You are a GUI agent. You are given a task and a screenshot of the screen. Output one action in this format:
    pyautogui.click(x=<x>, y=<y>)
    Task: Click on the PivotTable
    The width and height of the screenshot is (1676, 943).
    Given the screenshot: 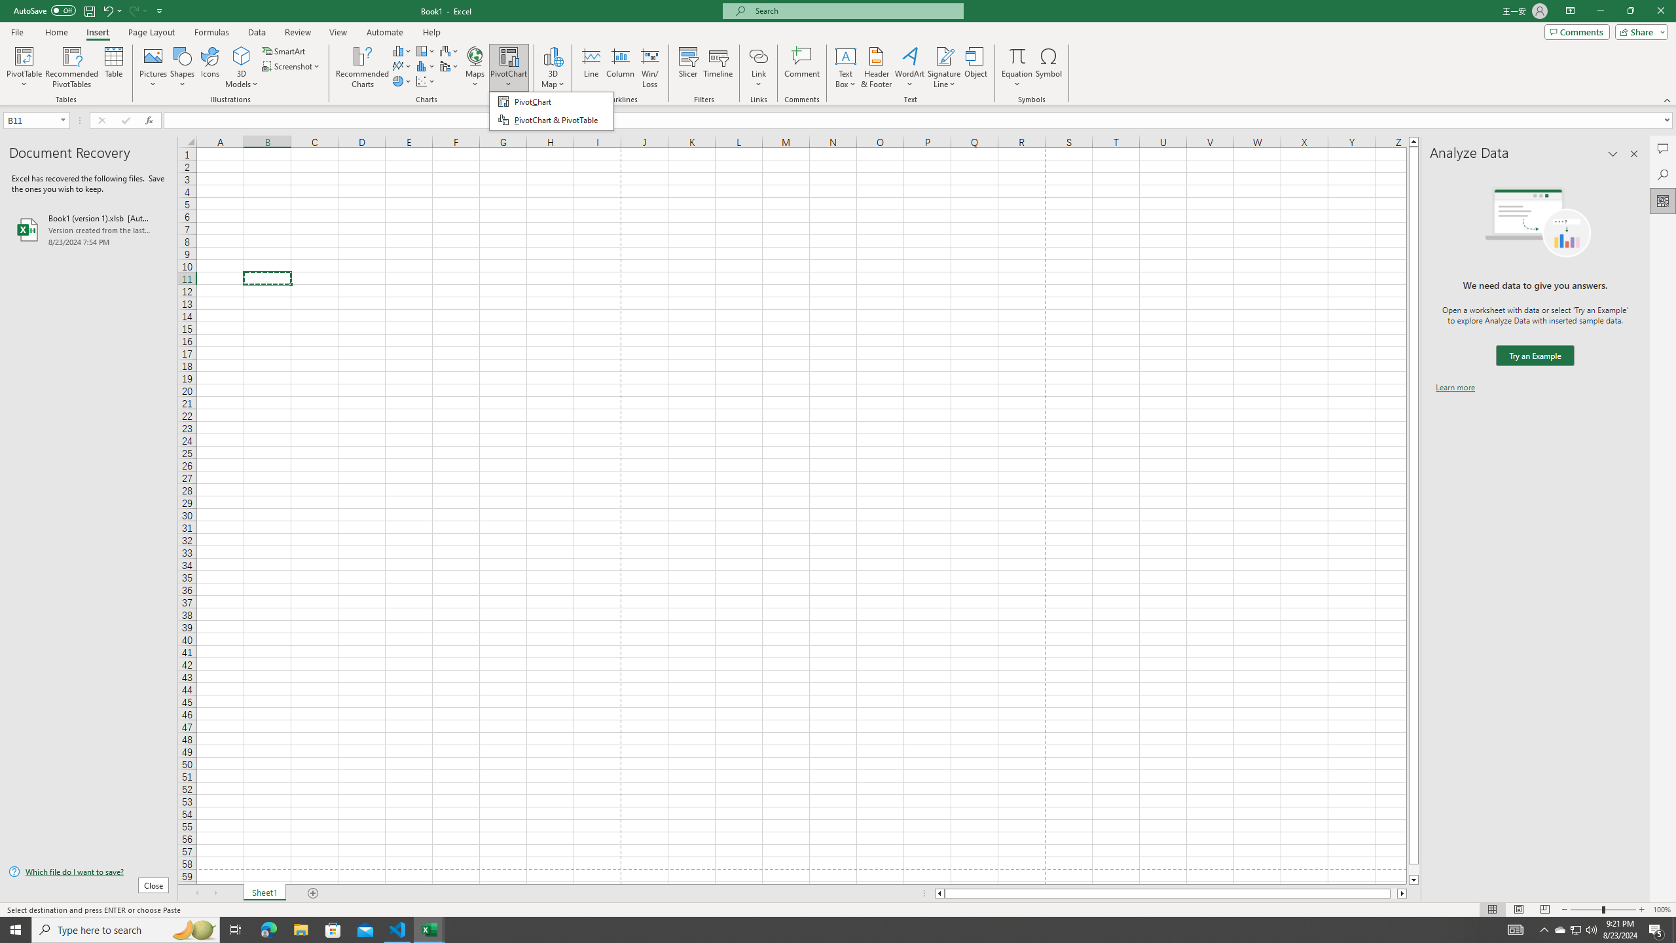 What is the action you would take?
    pyautogui.click(x=24, y=56)
    